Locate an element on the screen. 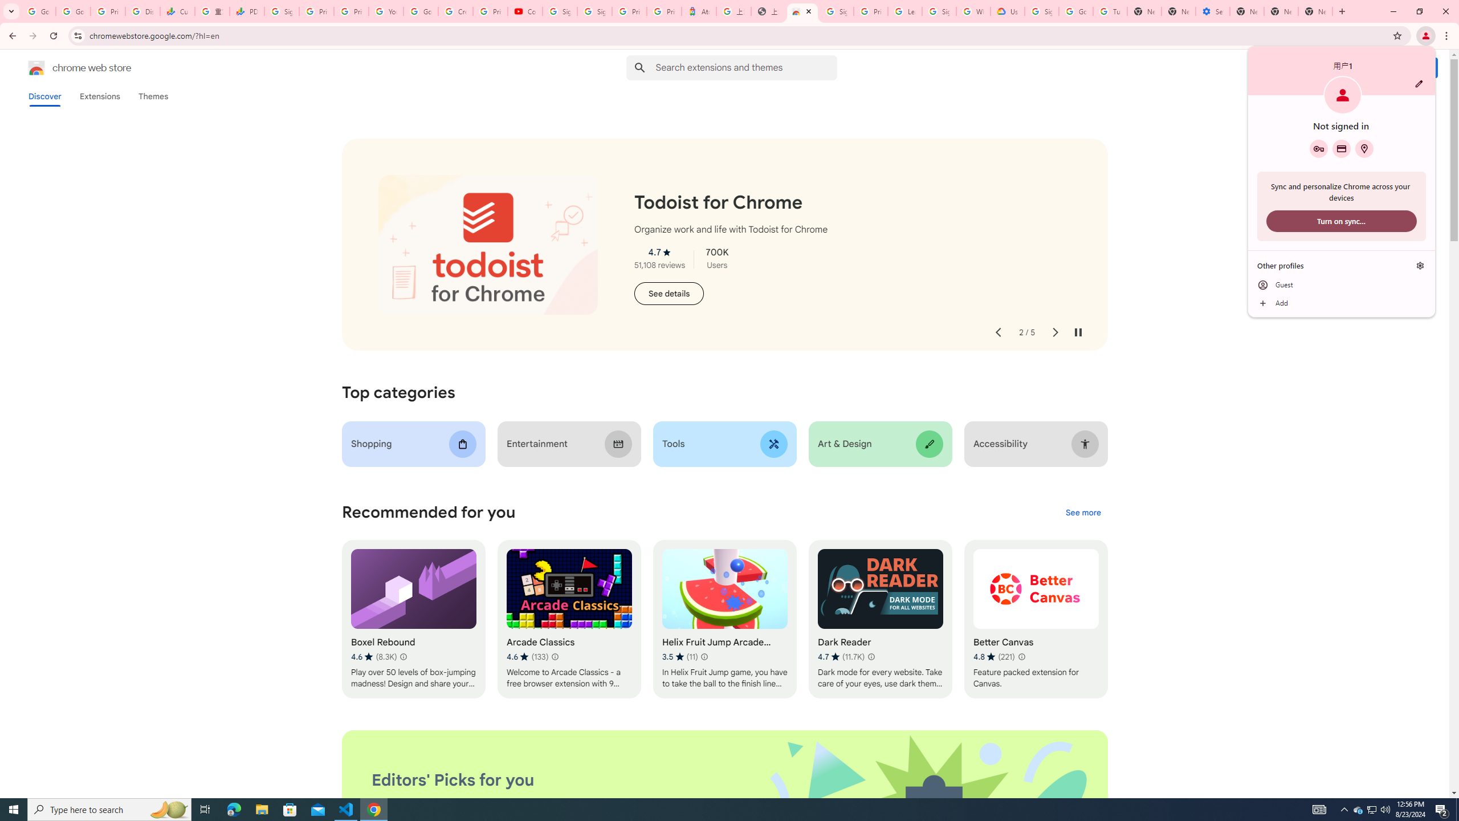  Extensions is located at coordinates (99, 96).